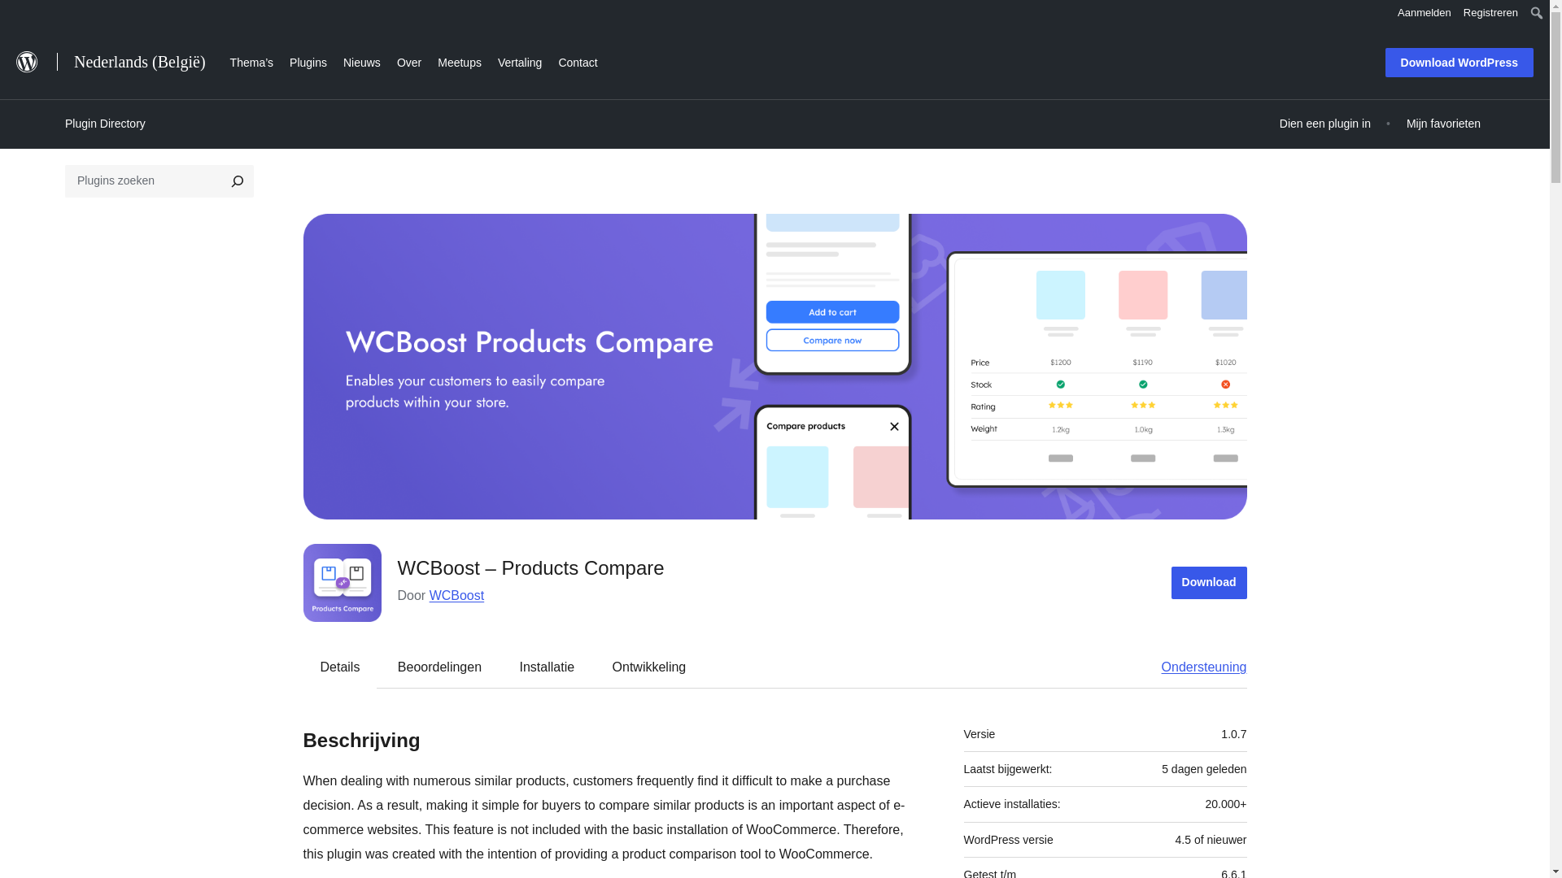  Describe the element at coordinates (340, 667) in the screenshot. I see `Details` at that location.